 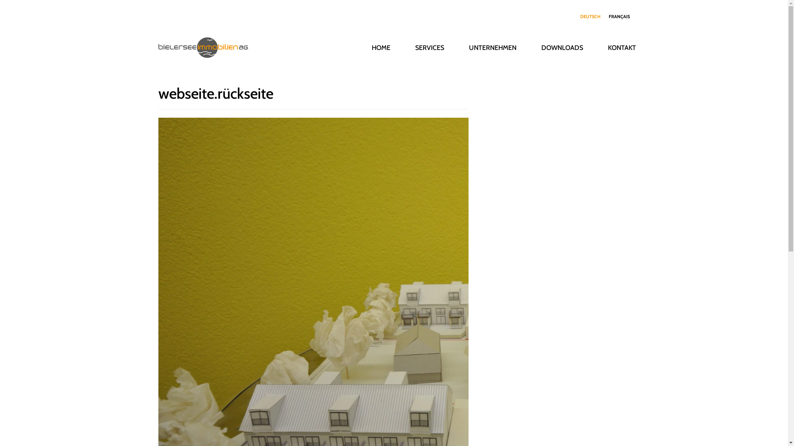 What do you see at coordinates (380, 47) in the screenshot?
I see `HOME` at bounding box center [380, 47].